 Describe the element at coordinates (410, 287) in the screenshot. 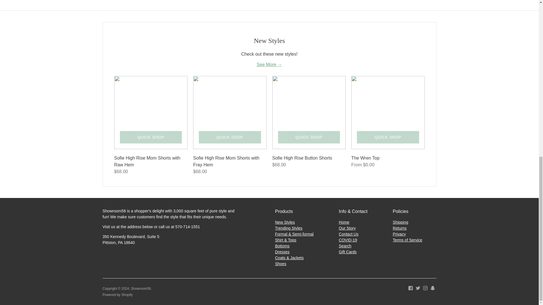

I see `Showroom56 on Facebook` at that location.